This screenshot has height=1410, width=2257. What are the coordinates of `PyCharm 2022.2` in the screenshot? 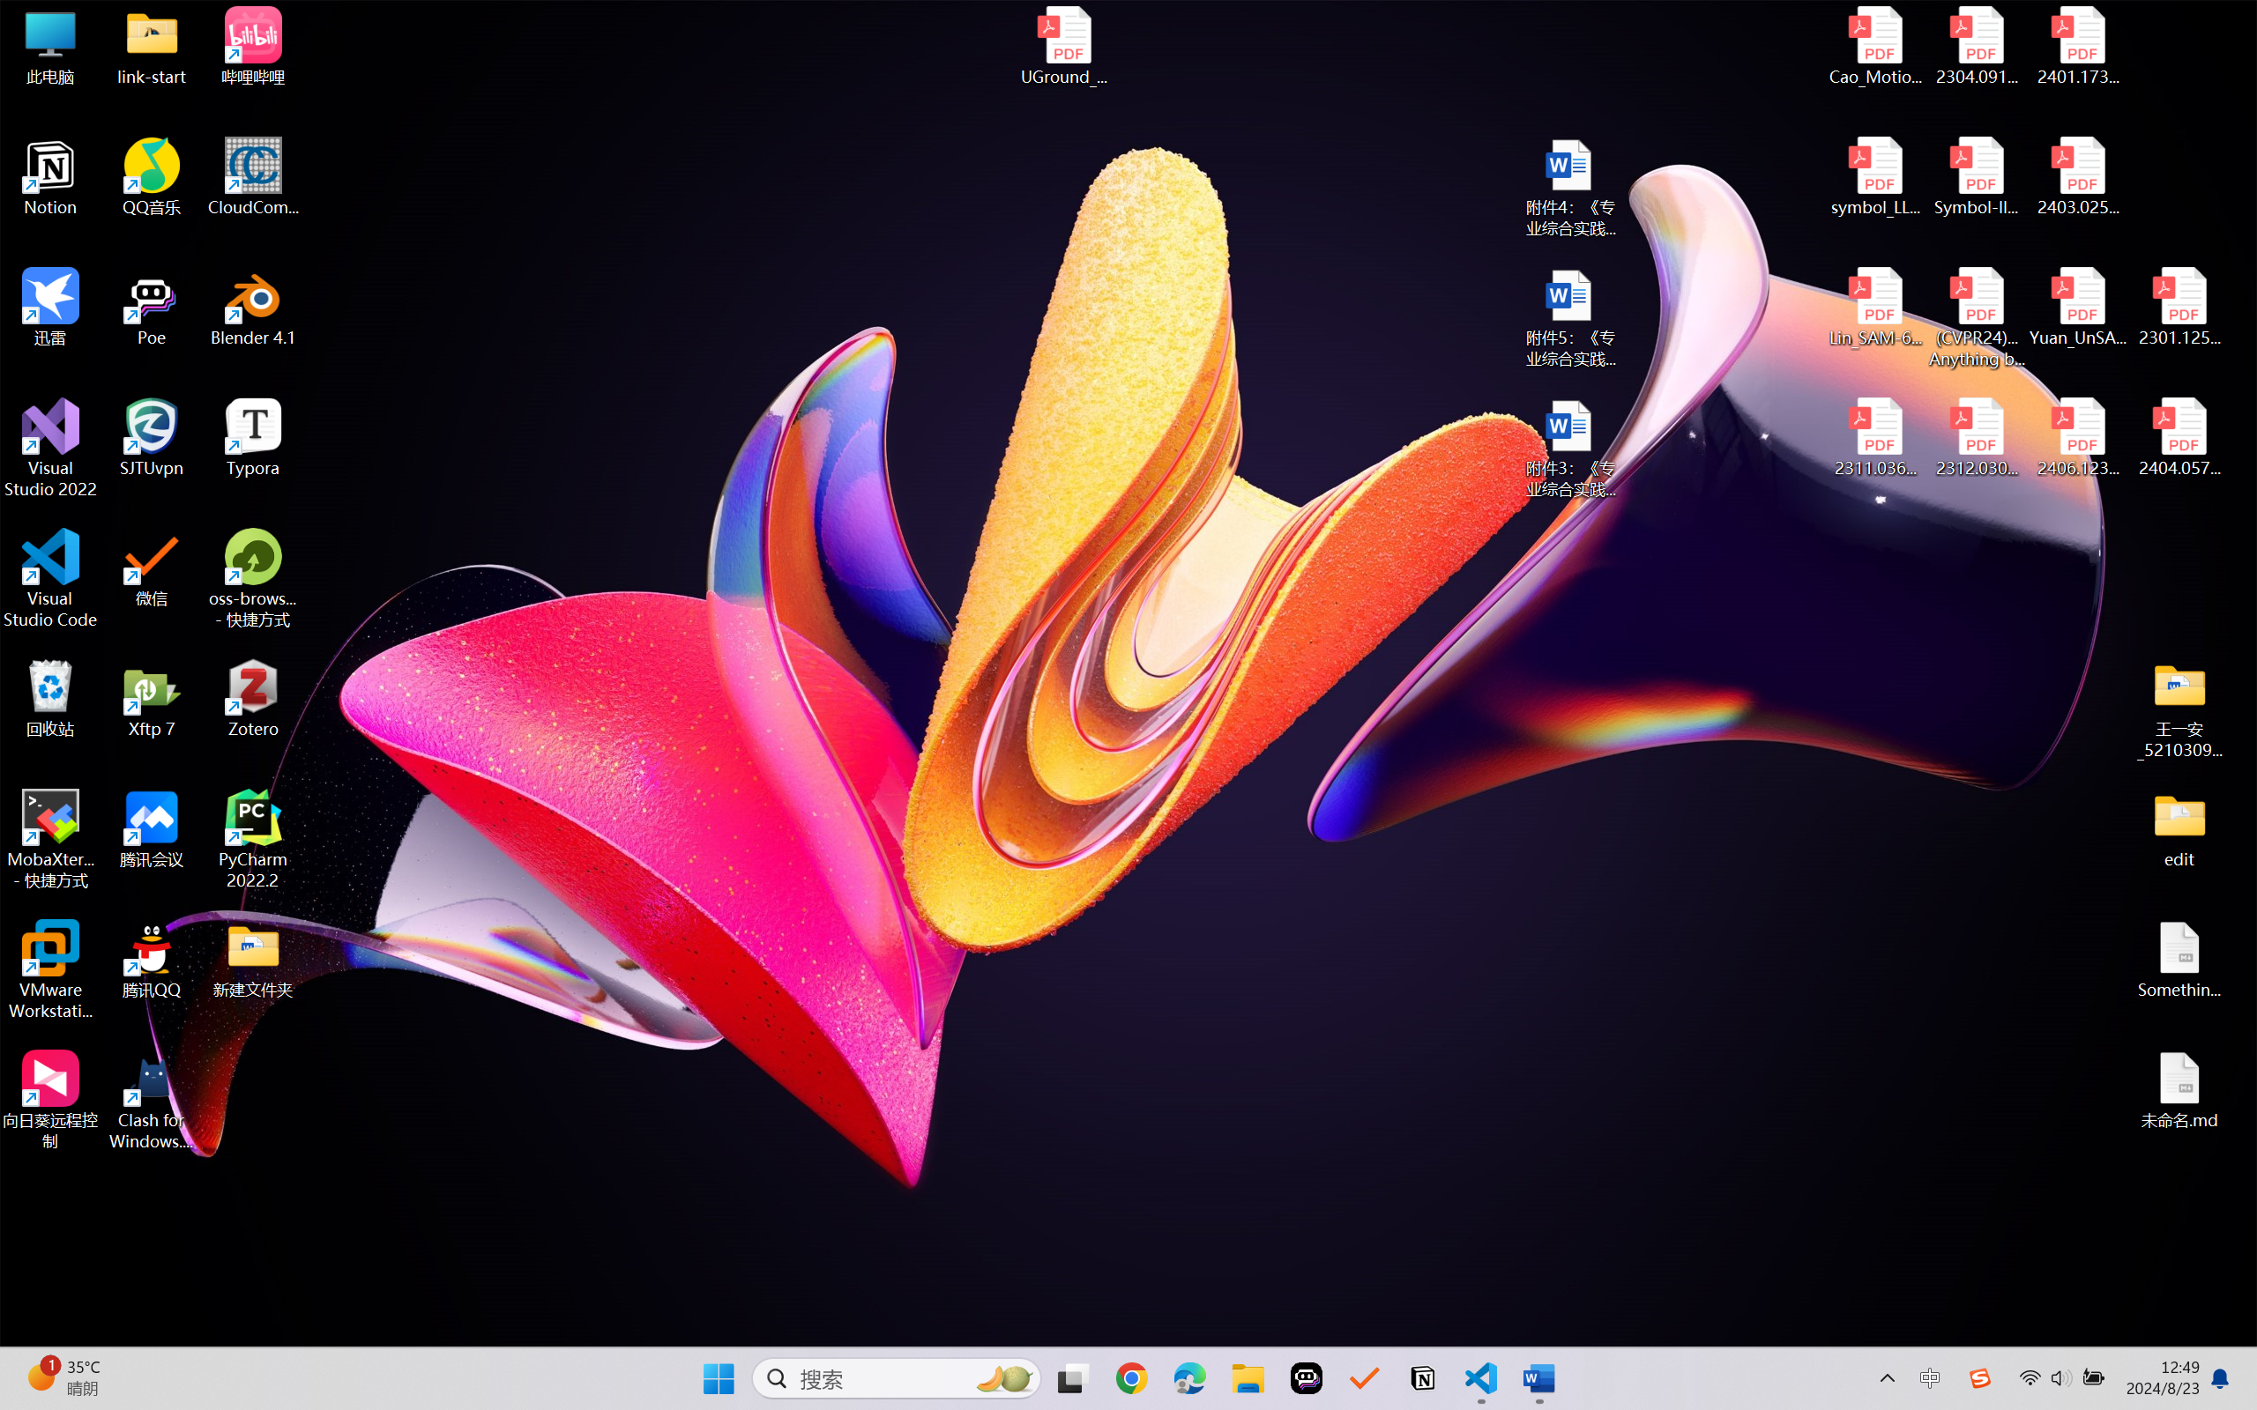 It's located at (254, 839).